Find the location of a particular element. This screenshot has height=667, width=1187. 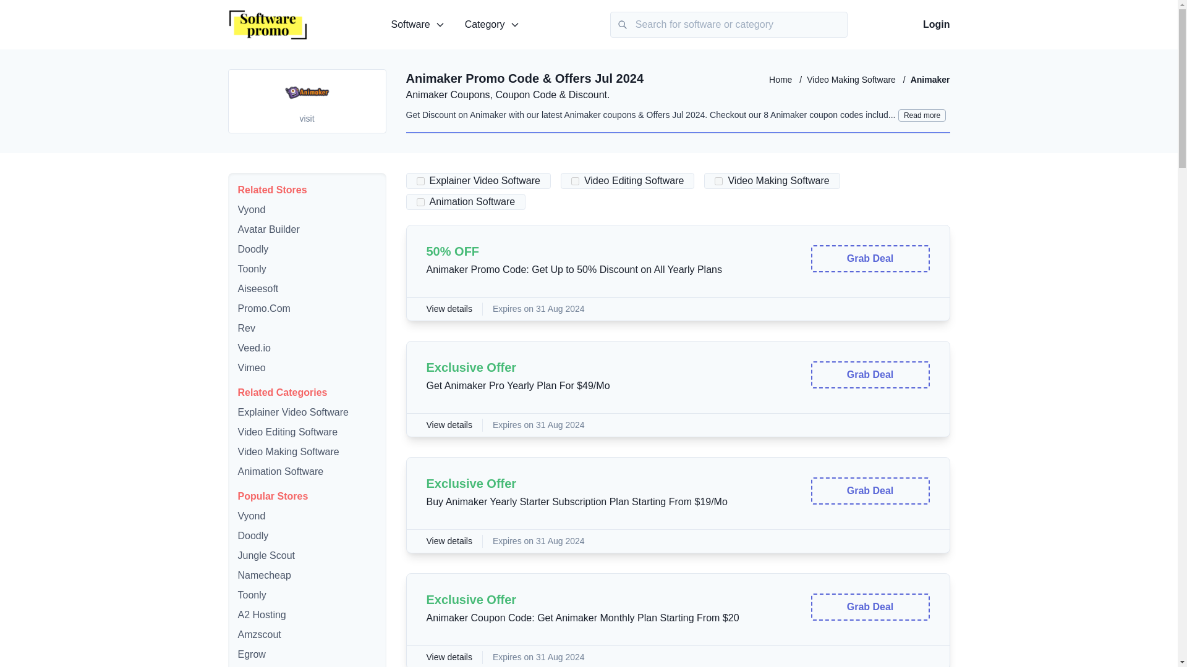

Explainer Video Software is located at coordinates (292, 412).